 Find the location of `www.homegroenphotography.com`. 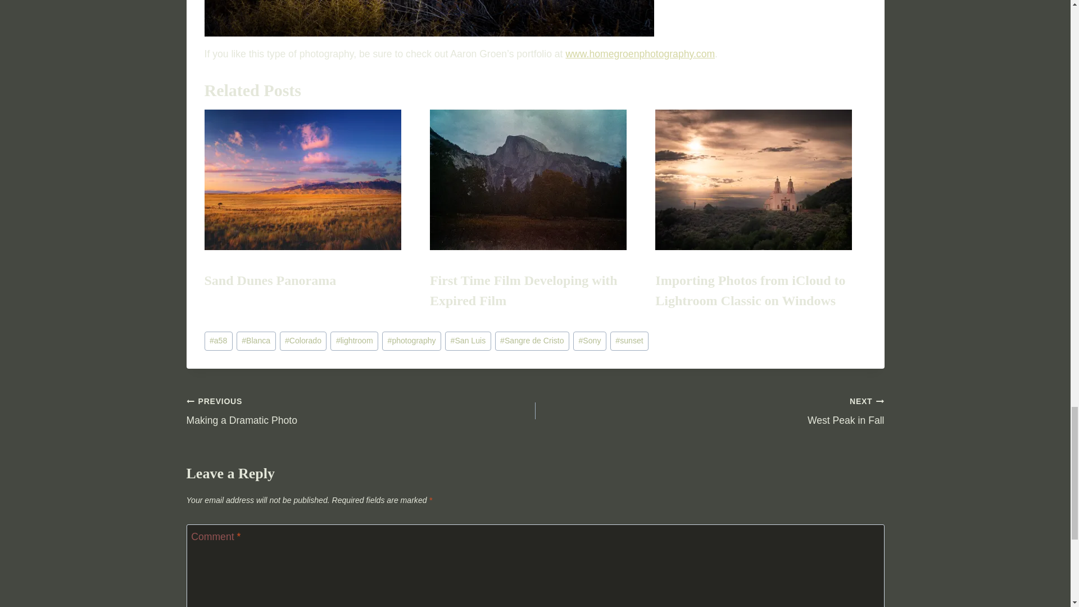

www.homegroenphotography.com is located at coordinates (640, 54).